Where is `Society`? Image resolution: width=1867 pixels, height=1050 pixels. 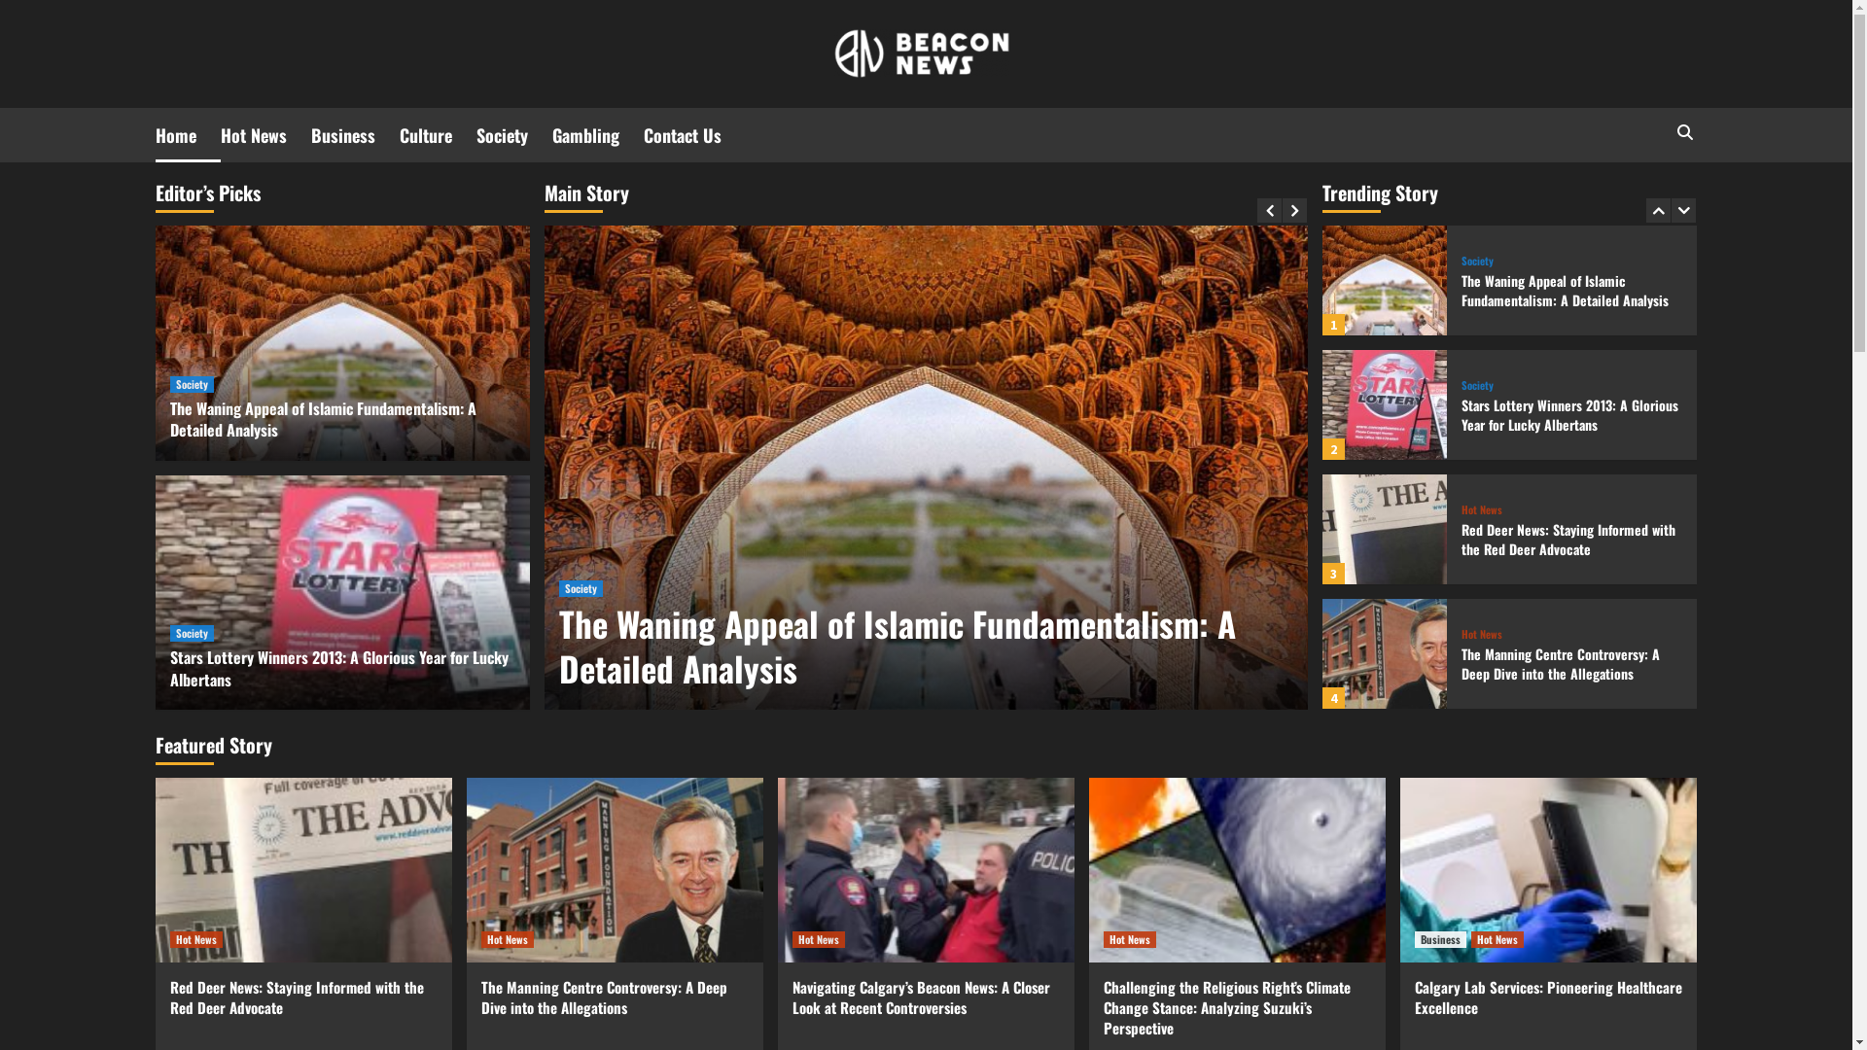 Society is located at coordinates (1478, 261).